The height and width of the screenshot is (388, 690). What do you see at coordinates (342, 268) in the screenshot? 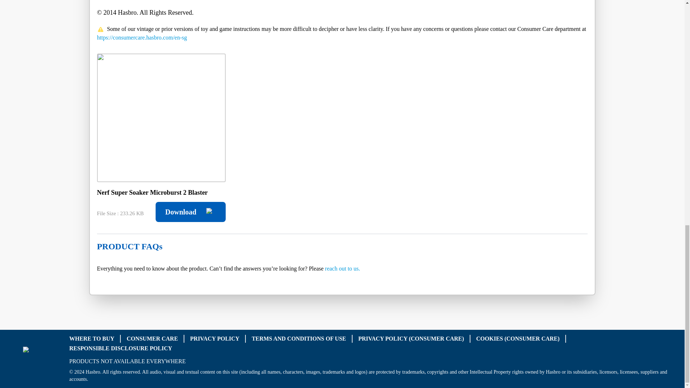
I see `reach out to us.` at bounding box center [342, 268].